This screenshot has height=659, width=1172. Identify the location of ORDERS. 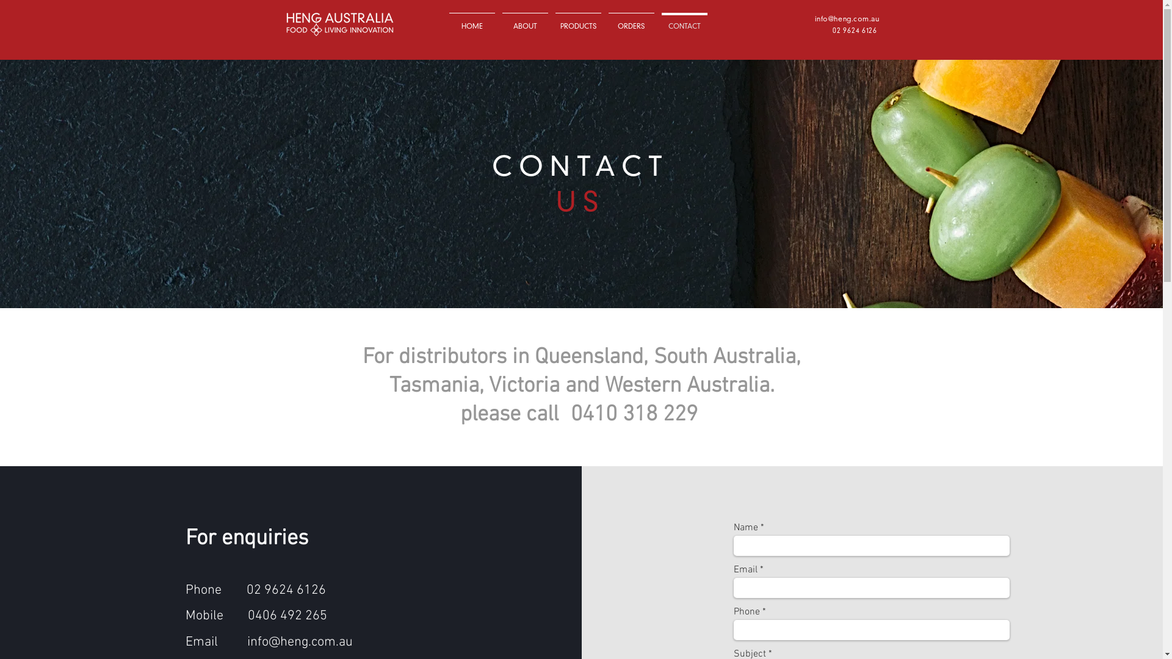
(631, 22).